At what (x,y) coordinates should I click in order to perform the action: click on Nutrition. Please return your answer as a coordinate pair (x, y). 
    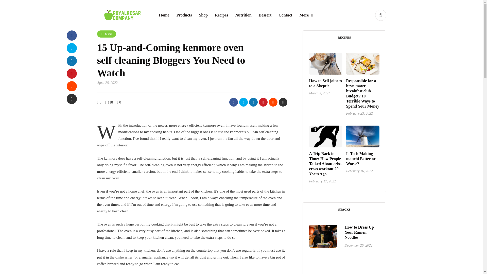
    Looking at the image, I should click on (243, 15).